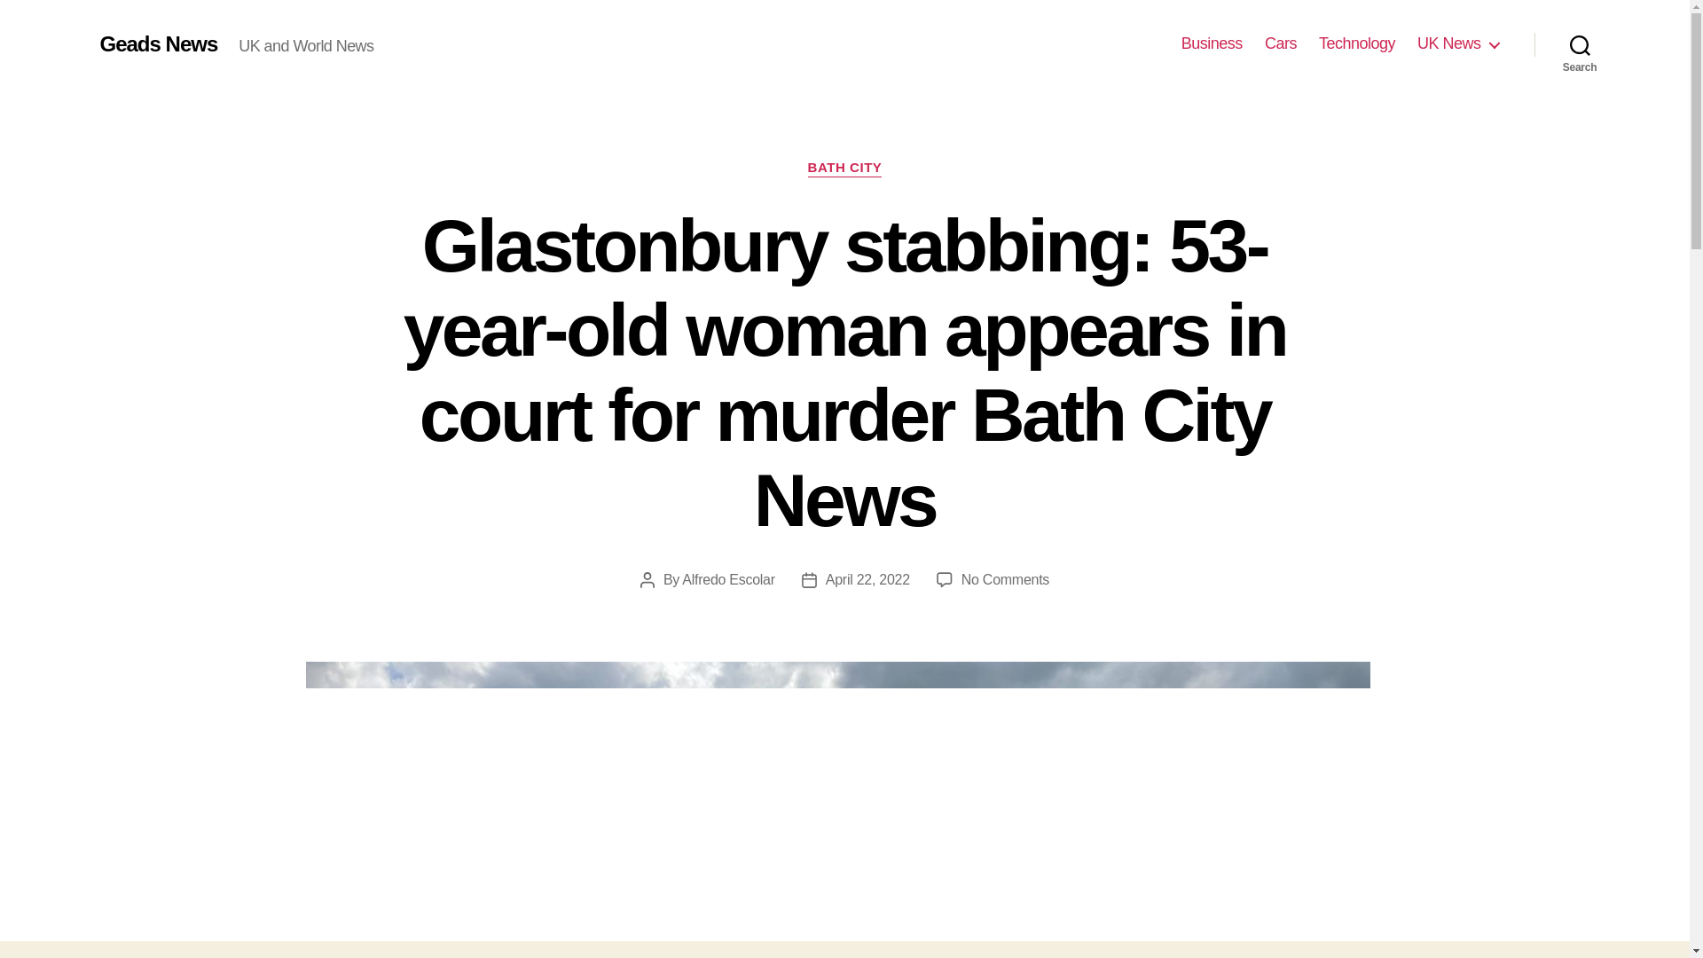 The width and height of the screenshot is (1703, 958). I want to click on April 22, 2022, so click(867, 579).